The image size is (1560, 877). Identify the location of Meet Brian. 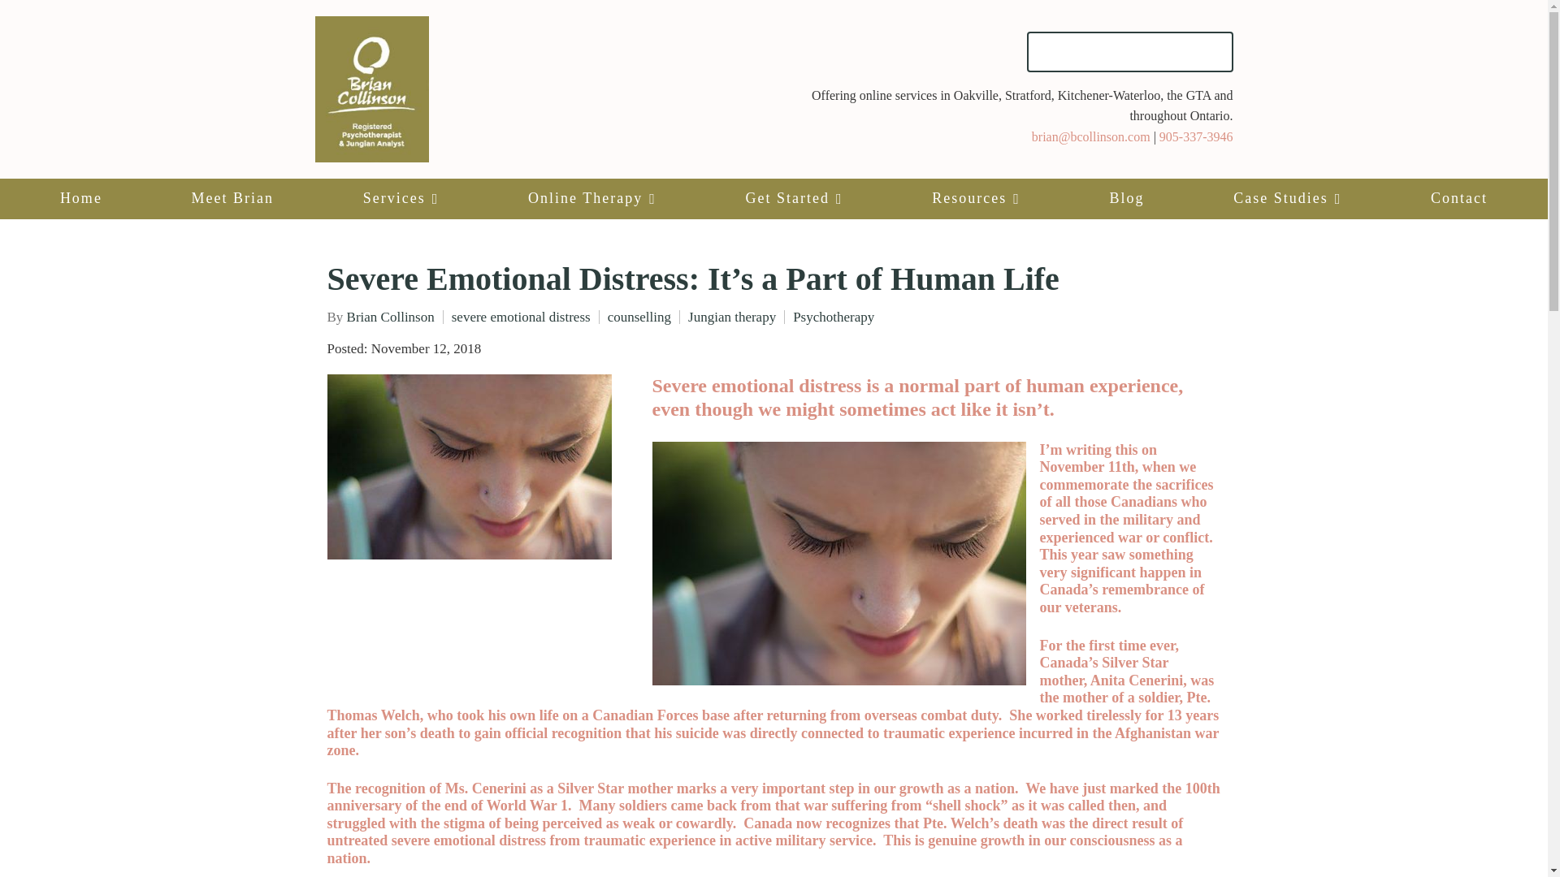
(232, 199).